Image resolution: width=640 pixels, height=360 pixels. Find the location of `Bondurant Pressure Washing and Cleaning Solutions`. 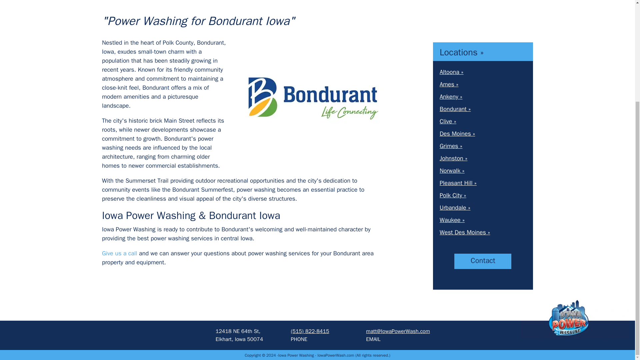

Bondurant Pressure Washing and Cleaning Solutions is located at coordinates (455, 109).